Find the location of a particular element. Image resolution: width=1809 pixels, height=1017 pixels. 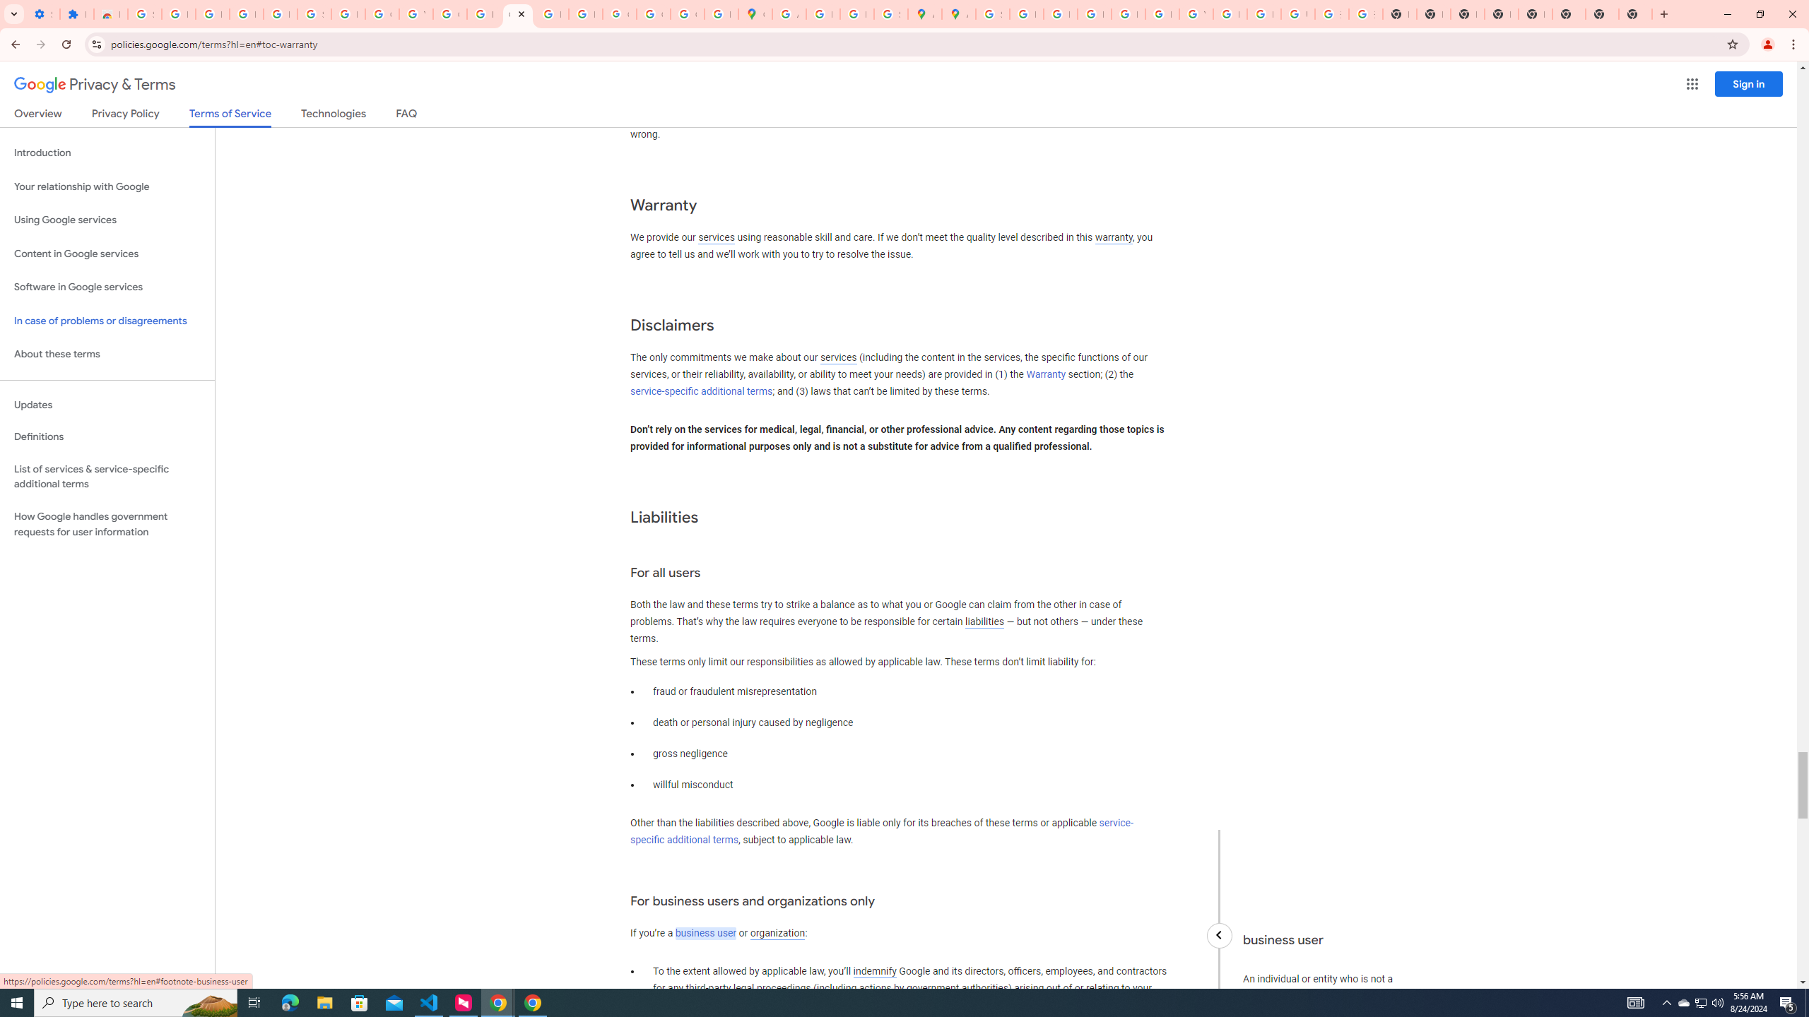

services is located at coordinates (838, 358).